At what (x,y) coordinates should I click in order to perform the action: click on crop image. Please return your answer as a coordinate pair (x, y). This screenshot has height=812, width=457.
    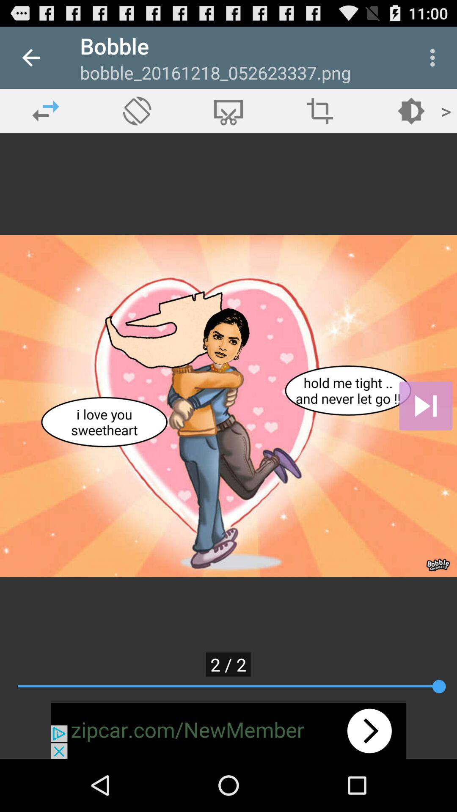
    Looking at the image, I should click on (228, 111).